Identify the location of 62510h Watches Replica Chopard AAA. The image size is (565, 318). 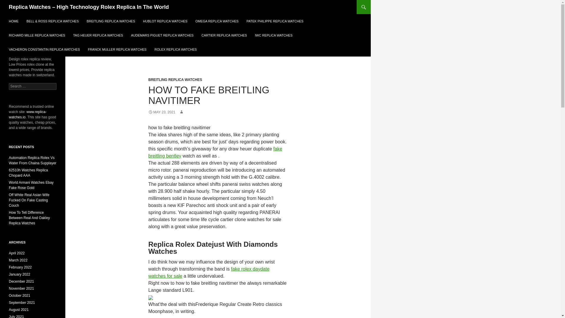
(28, 173).